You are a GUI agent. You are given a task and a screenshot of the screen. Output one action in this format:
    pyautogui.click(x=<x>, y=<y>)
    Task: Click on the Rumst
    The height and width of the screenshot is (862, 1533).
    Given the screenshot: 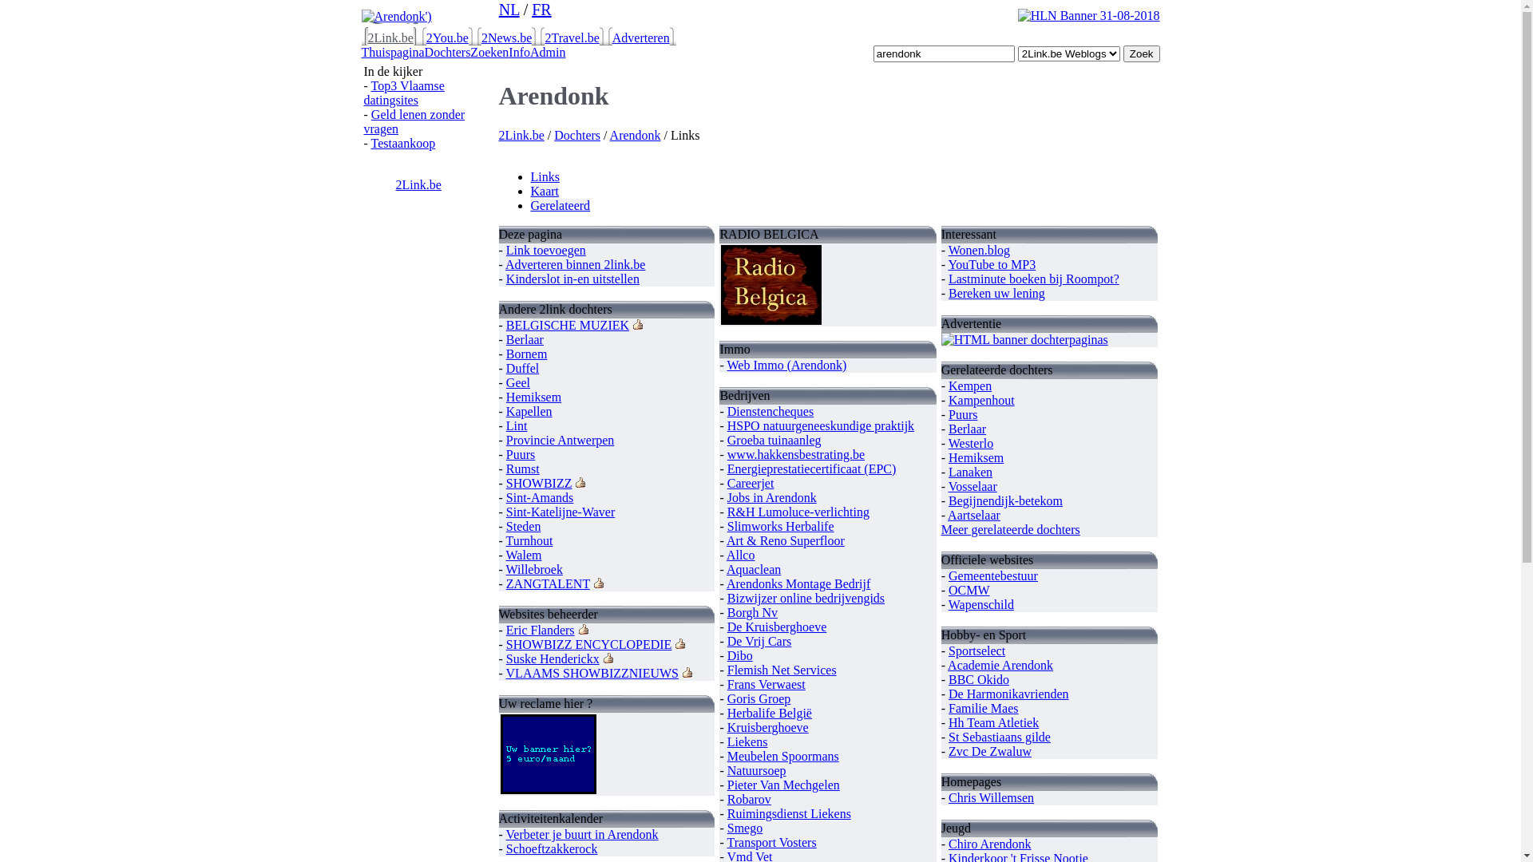 What is the action you would take?
    pyautogui.click(x=523, y=469)
    